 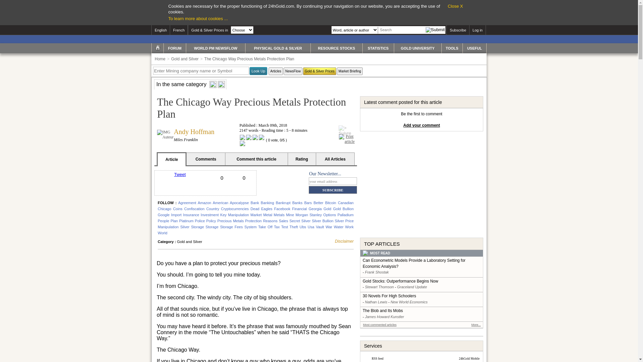 I want to click on Silver Bullion, so click(x=322, y=221).